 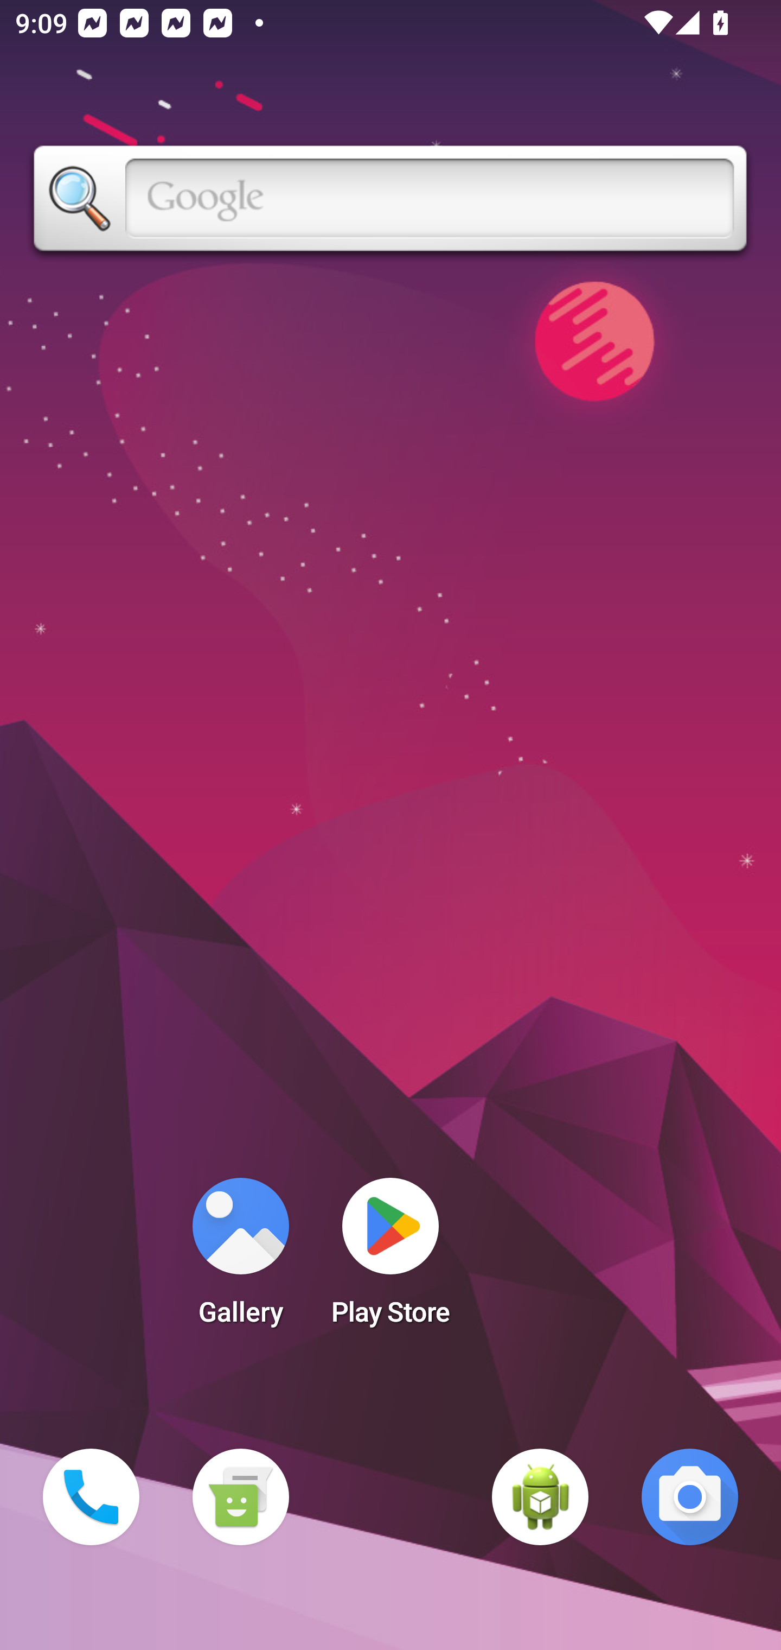 I want to click on Phone, so click(x=91, y=1497).